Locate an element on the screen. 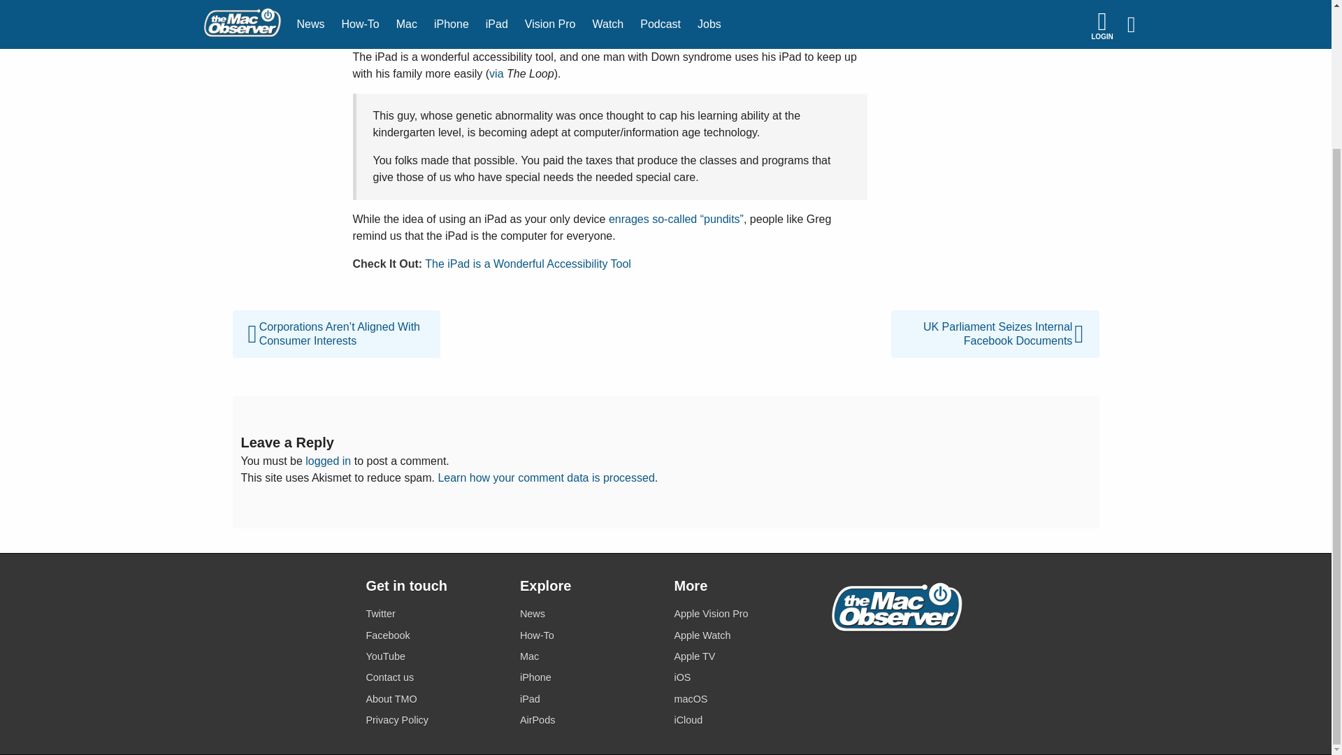 This screenshot has height=755, width=1342. UK Parliament Seizes Internal Facebook Documents is located at coordinates (995, 319).